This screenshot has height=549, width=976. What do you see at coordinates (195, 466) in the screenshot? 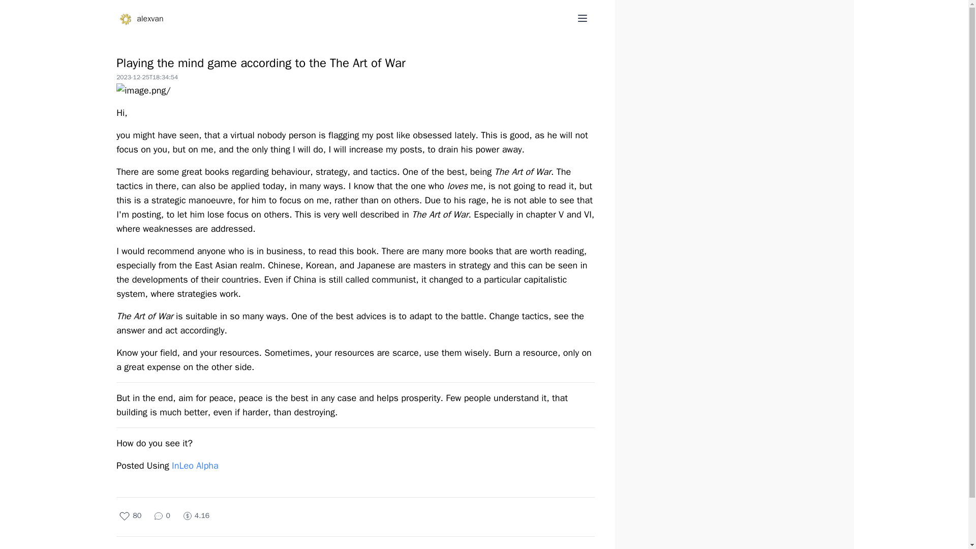
I see `InLeo Alpha` at bounding box center [195, 466].